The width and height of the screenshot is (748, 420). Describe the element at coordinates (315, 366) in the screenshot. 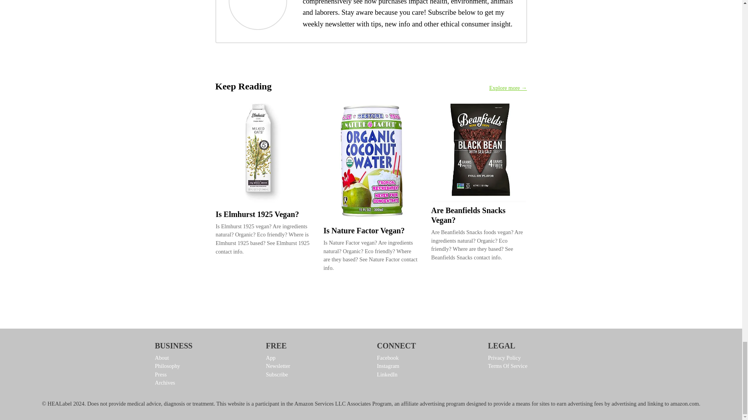

I see `Newsletter` at that location.